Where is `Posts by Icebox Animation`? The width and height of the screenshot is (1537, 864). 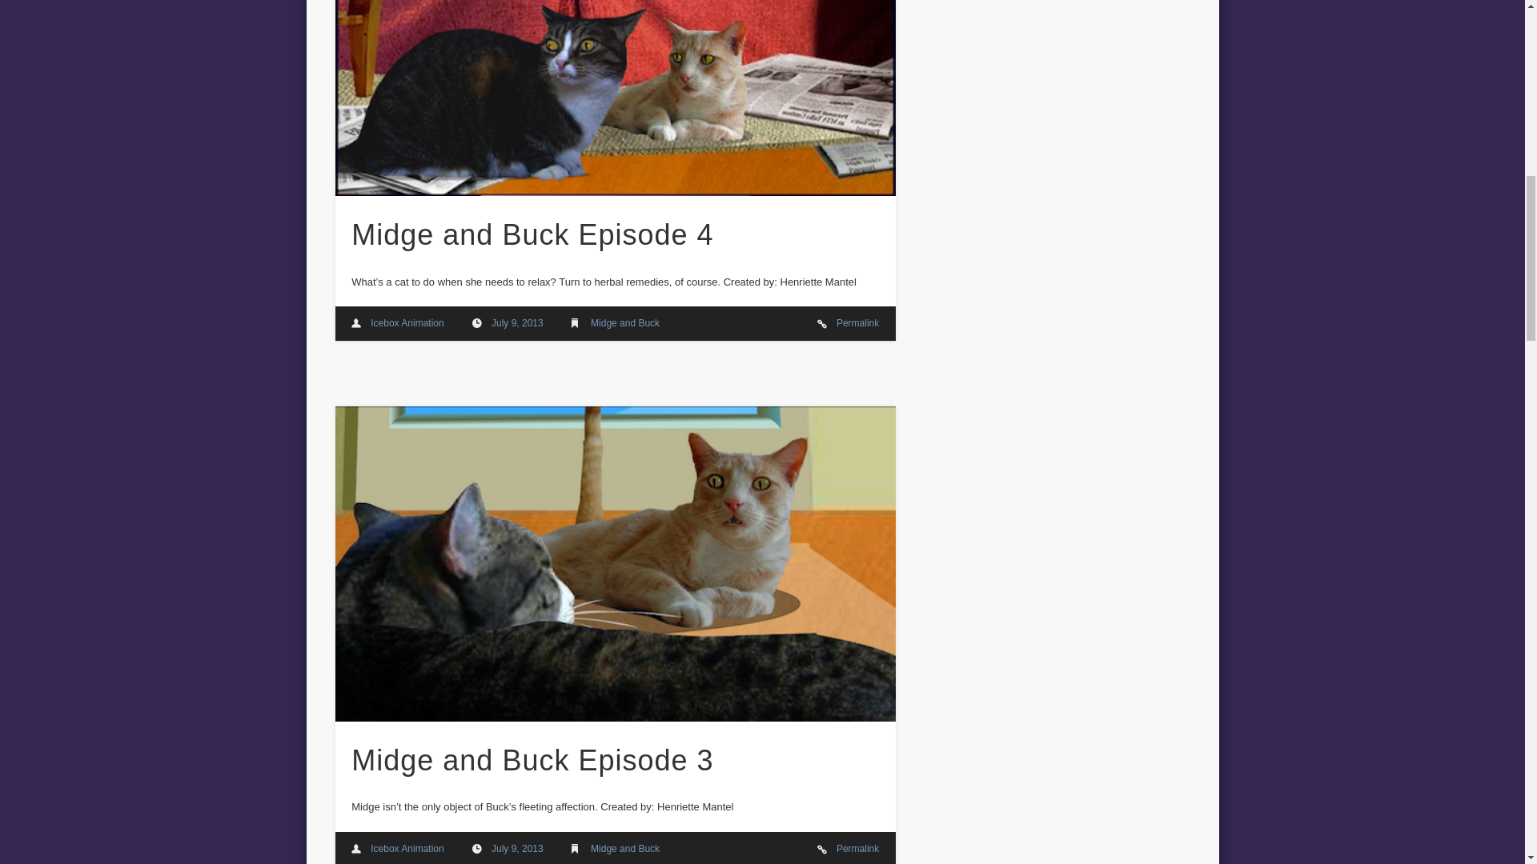
Posts by Icebox Animation is located at coordinates (407, 323).